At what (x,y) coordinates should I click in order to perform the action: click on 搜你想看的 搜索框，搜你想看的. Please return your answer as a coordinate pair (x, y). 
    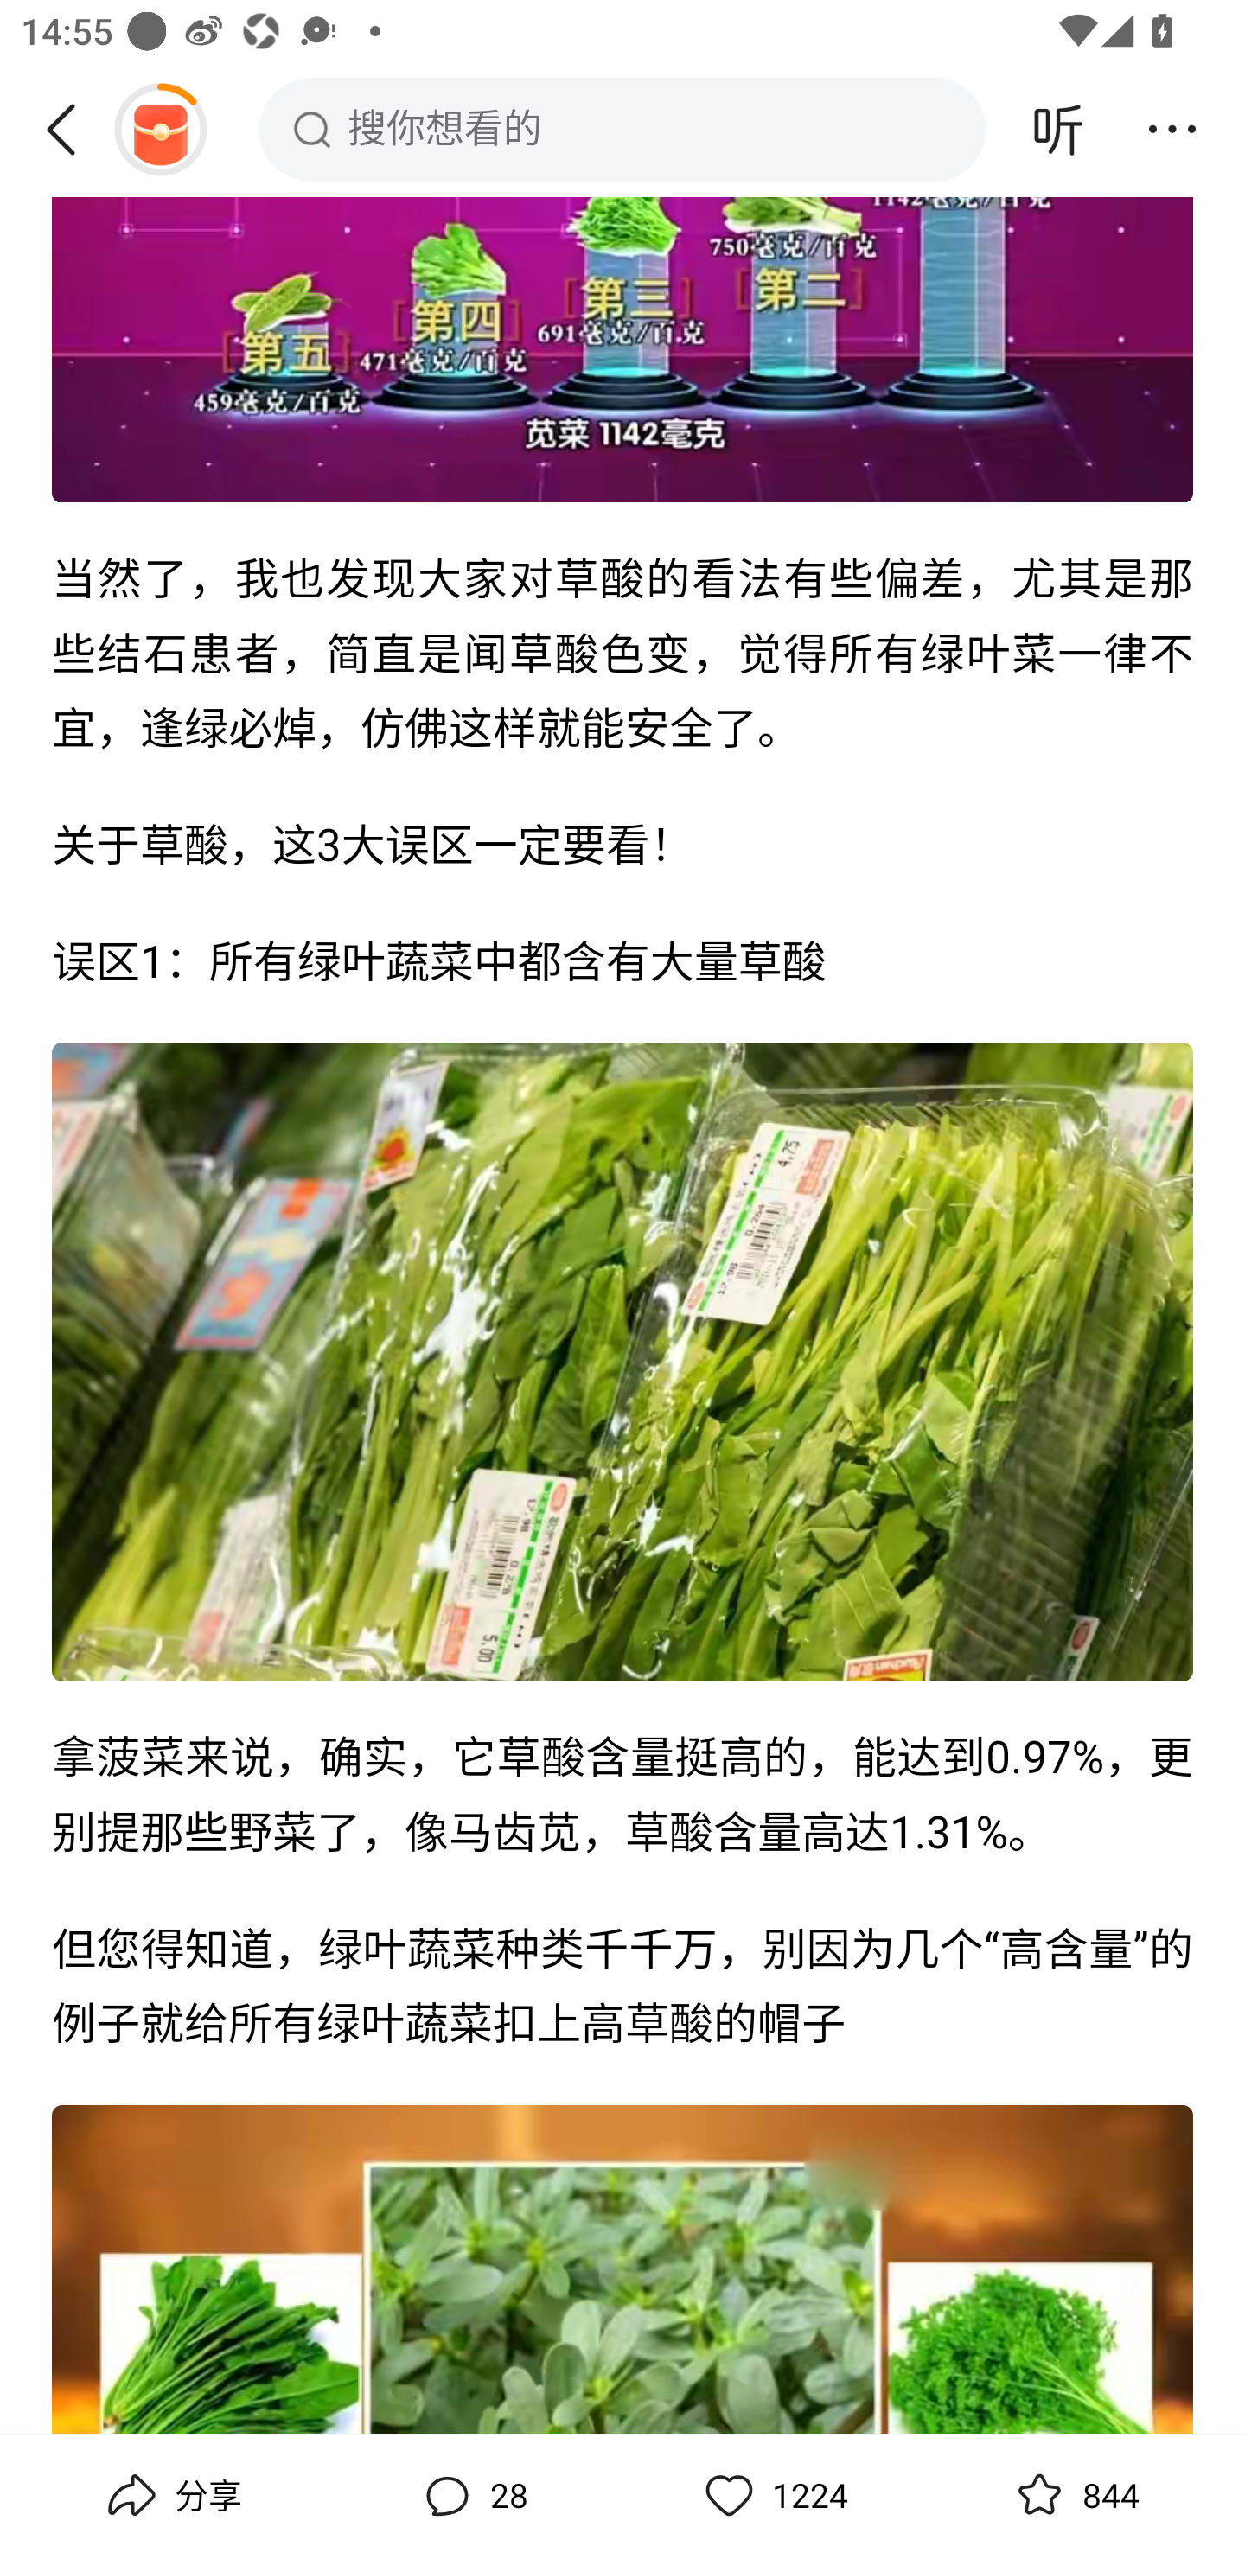
    Looking at the image, I should click on (622, 129).